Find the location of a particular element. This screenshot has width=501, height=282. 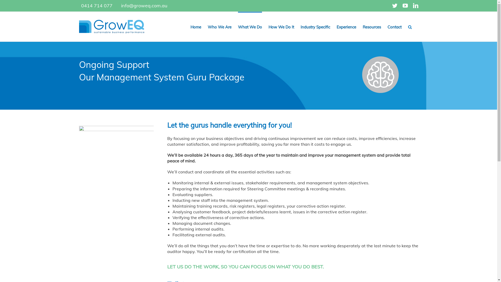

Who We Are is located at coordinates (220, 27).